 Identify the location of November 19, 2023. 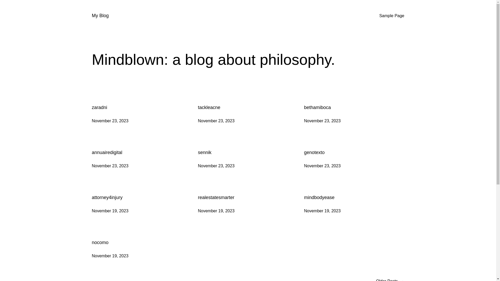
(216, 211).